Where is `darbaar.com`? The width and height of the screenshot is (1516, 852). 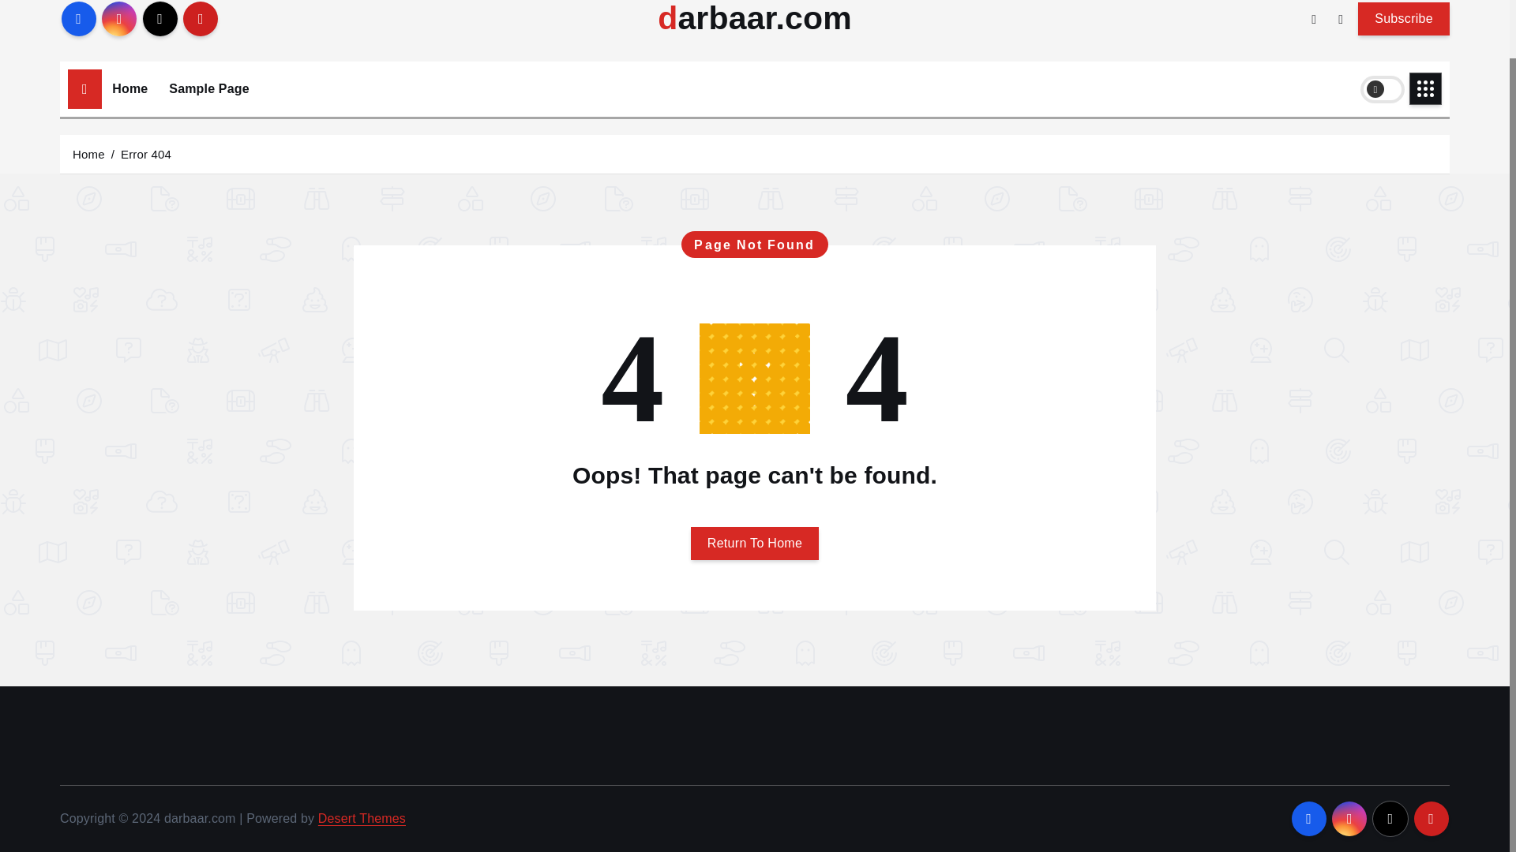
darbaar.com is located at coordinates (755, 19).